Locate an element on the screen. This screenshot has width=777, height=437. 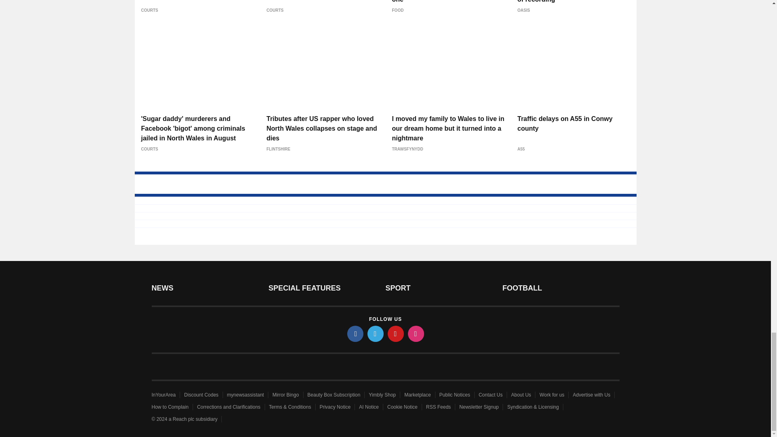
instagram is located at coordinates (416, 333).